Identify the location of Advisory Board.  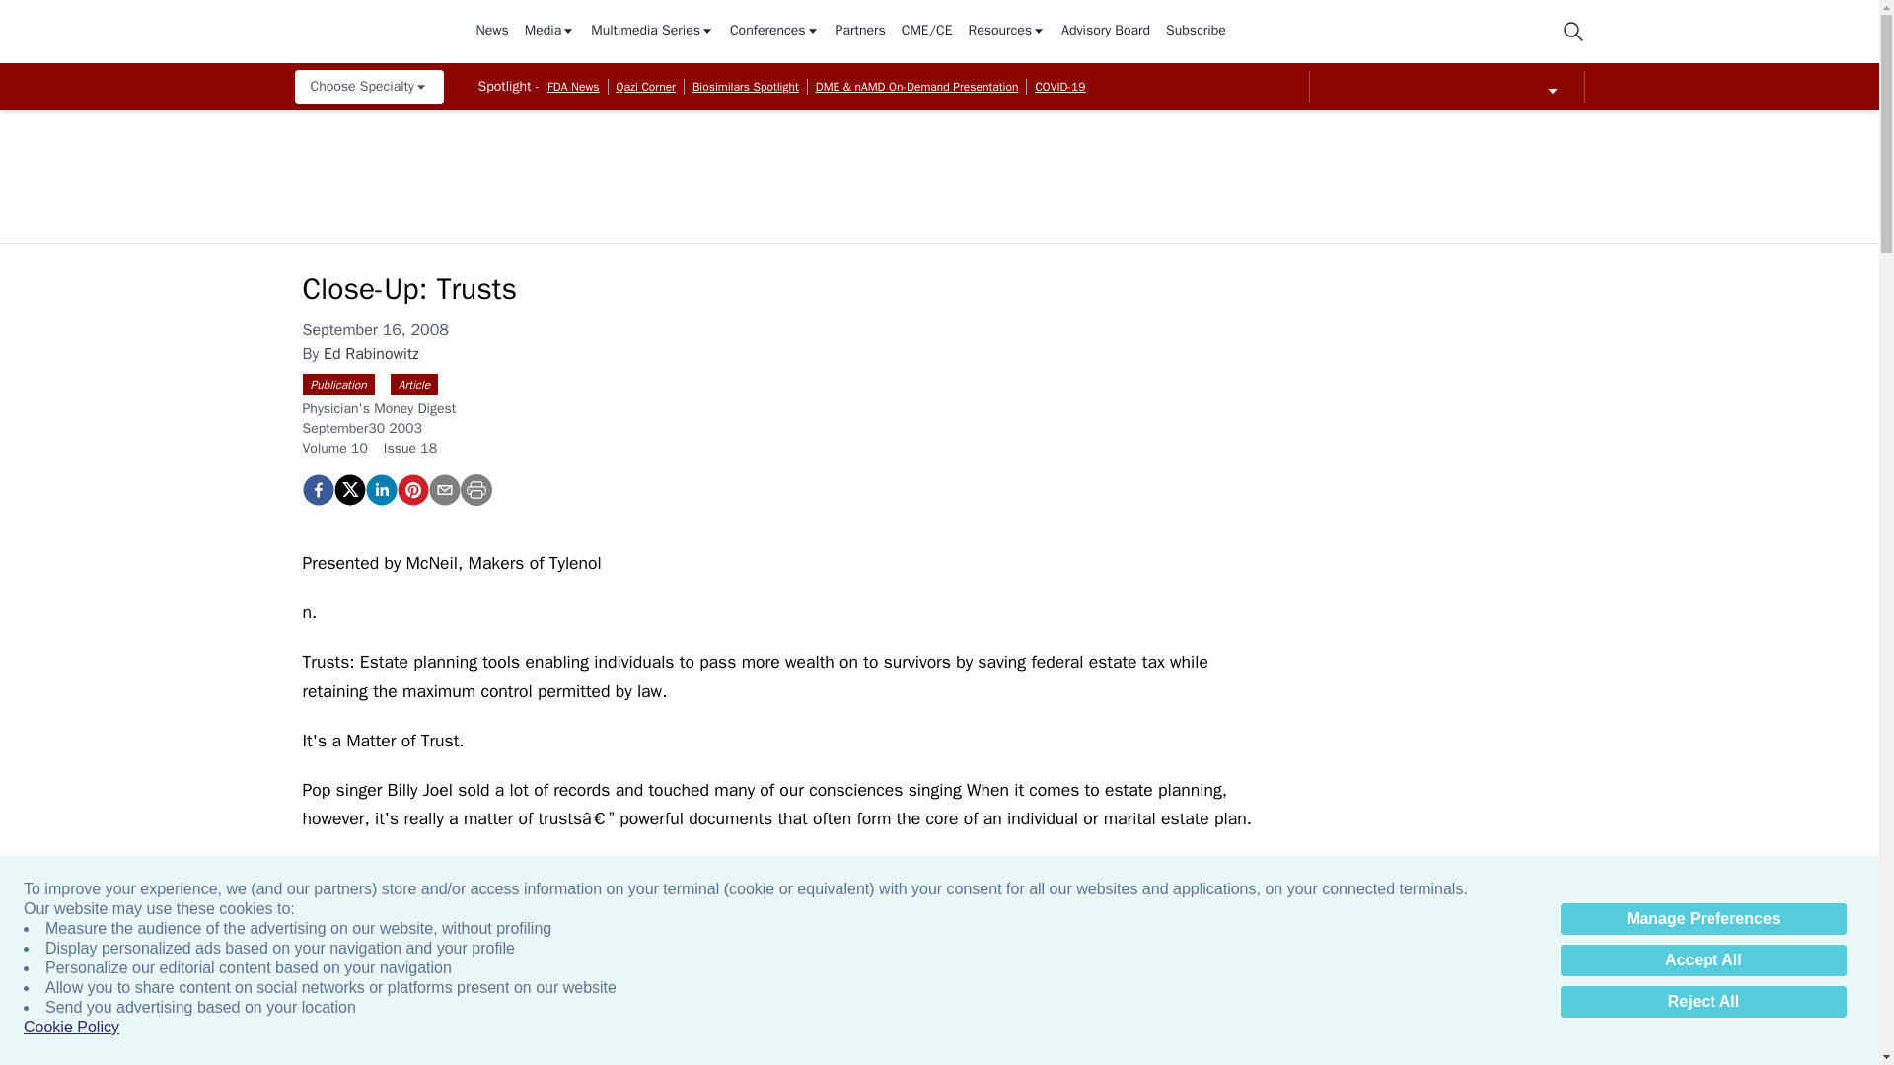
(1105, 32).